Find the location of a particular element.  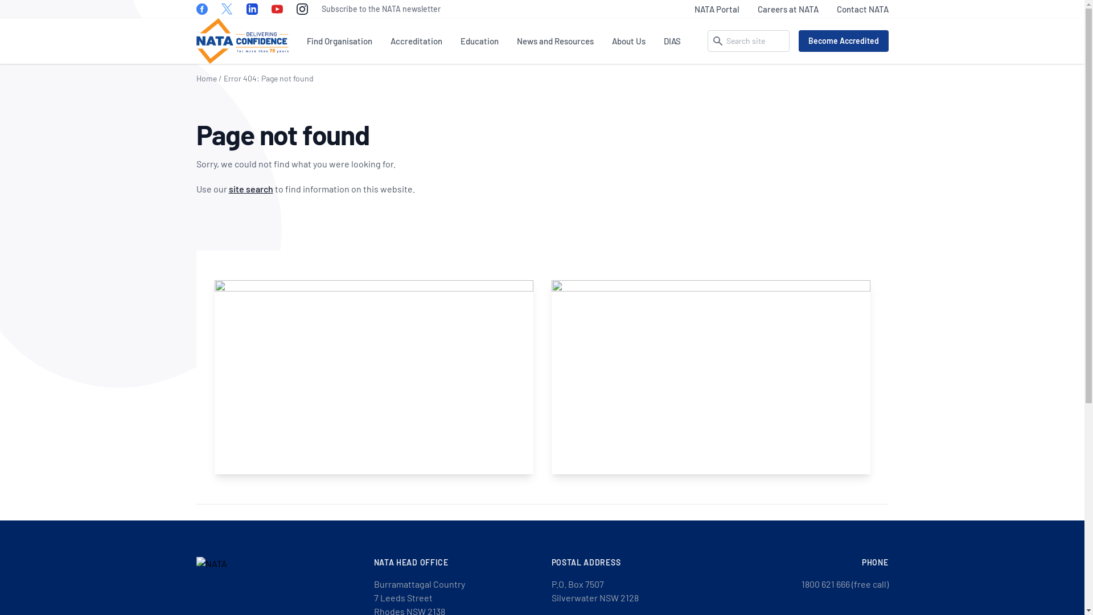

Subscribe to the NATA newsletter is located at coordinates (380, 9).